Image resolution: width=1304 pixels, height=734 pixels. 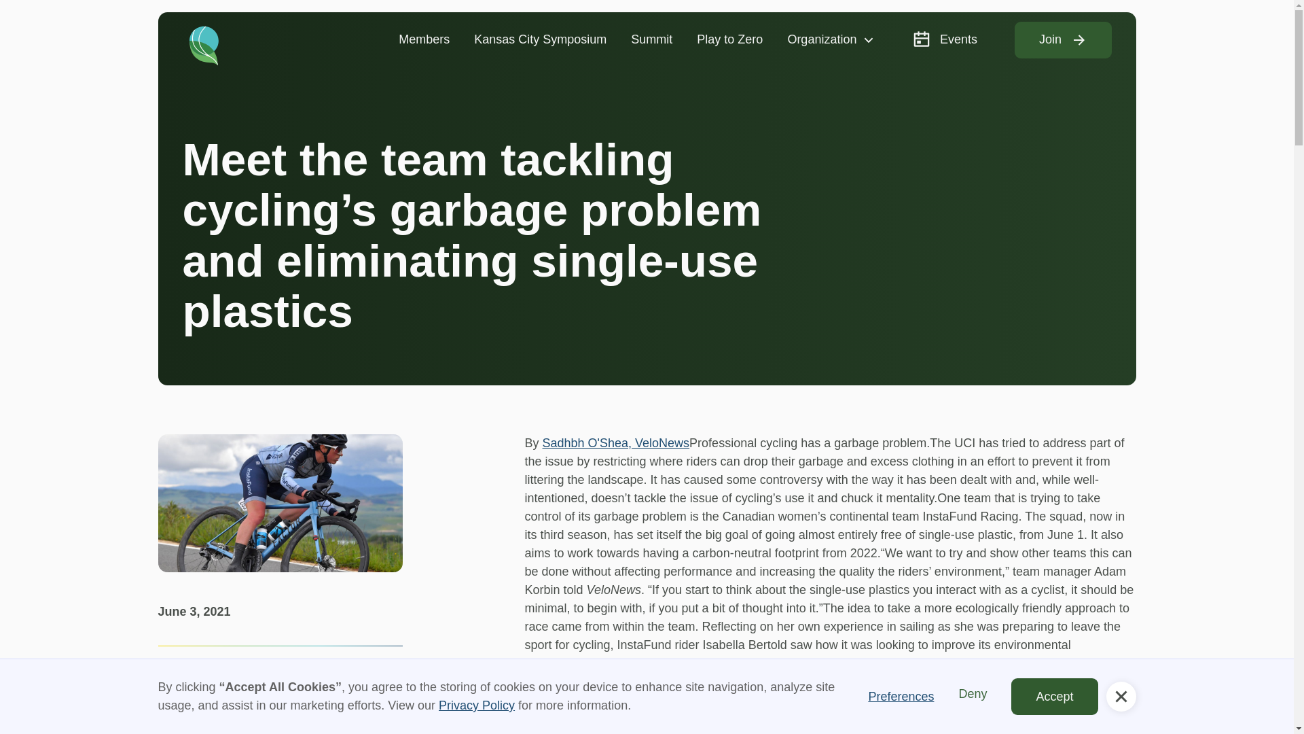 What do you see at coordinates (1063, 40) in the screenshot?
I see `Join` at bounding box center [1063, 40].